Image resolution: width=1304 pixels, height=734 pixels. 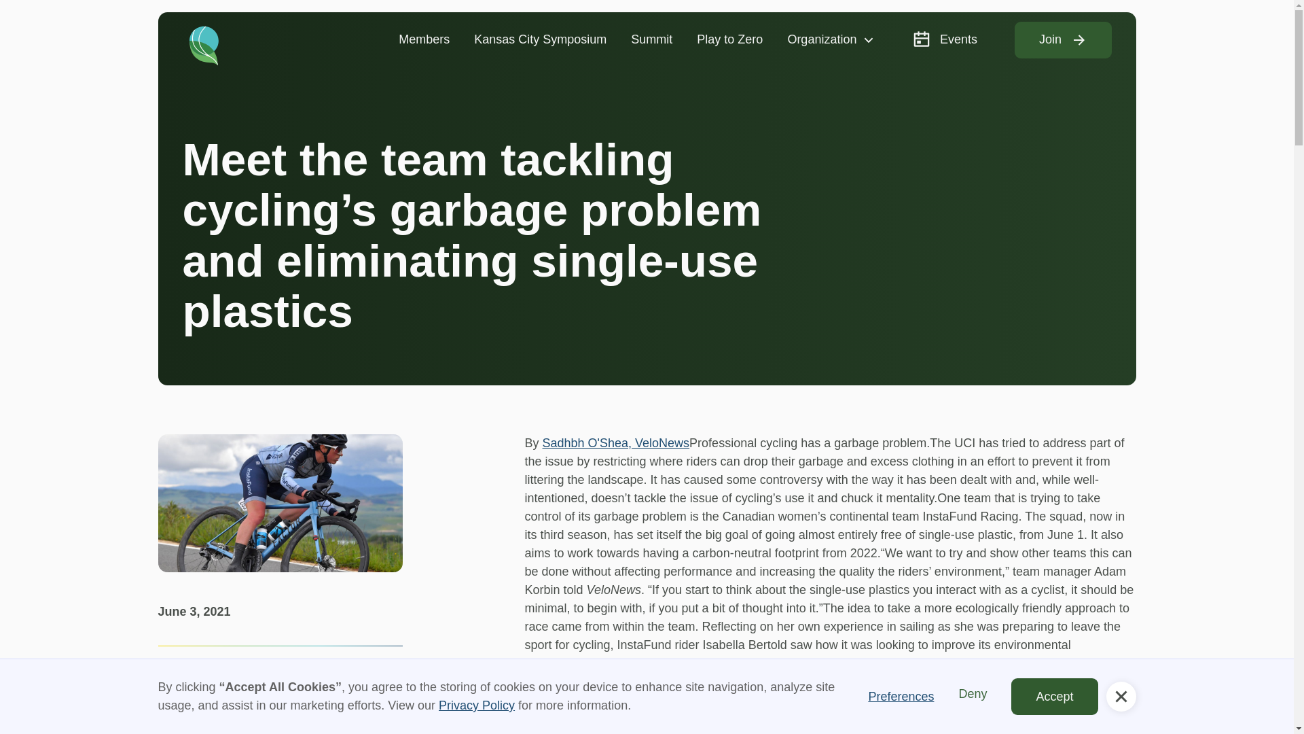 What do you see at coordinates (1063, 40) in the screenshot?
I see `Join` at bounding box center [1063, 40].